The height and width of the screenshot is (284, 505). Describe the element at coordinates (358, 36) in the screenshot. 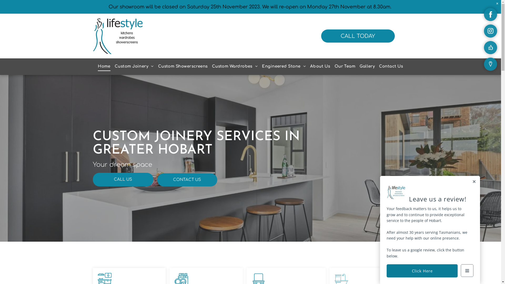

I see `CALL TODAY` at that location.